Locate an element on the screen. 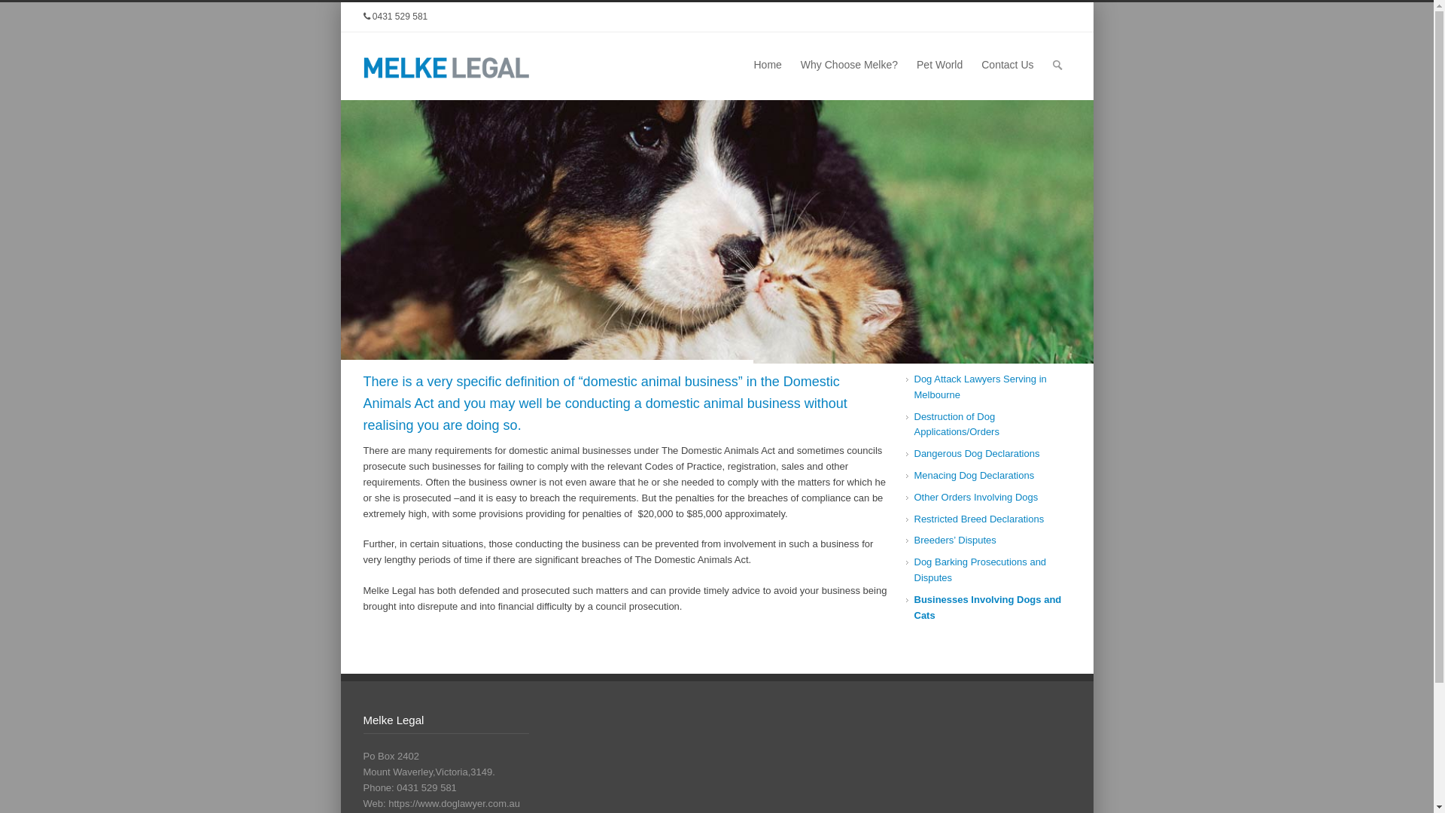  Dangerous Dog Declarations is located at coordinates (977, 453).